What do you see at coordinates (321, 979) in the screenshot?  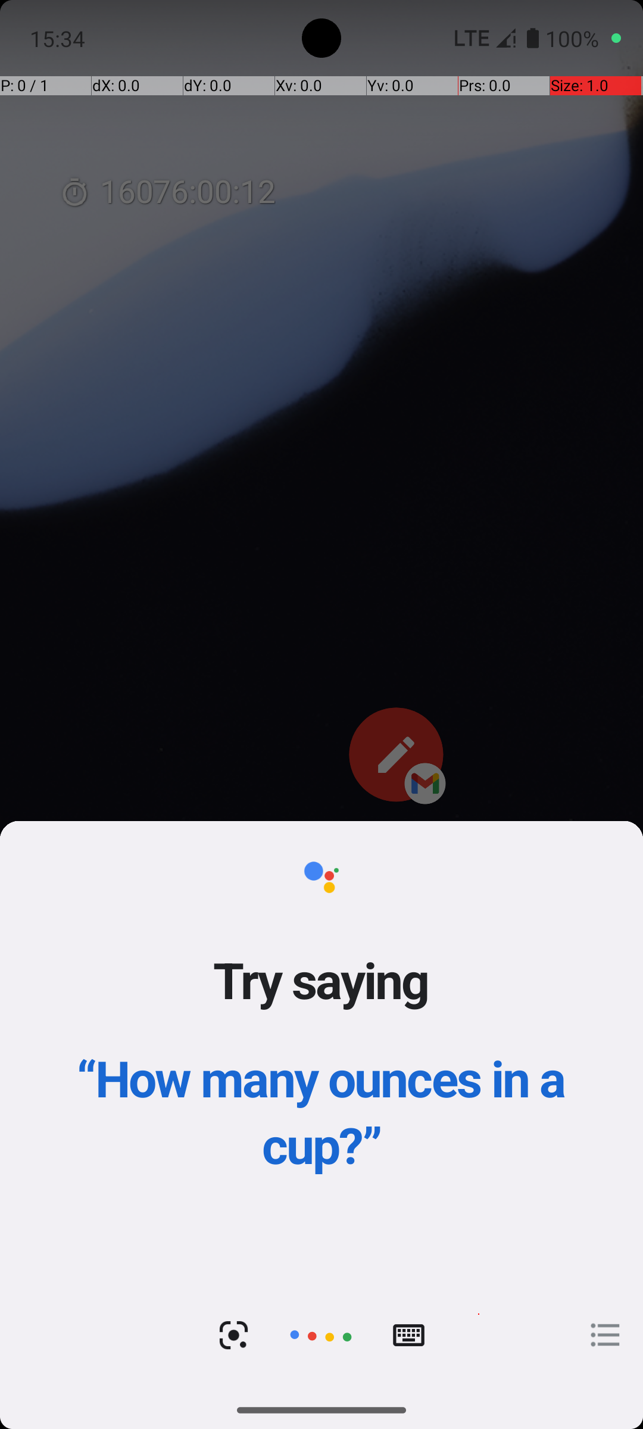 I see `Try saying` at bounding box center [321, 979].